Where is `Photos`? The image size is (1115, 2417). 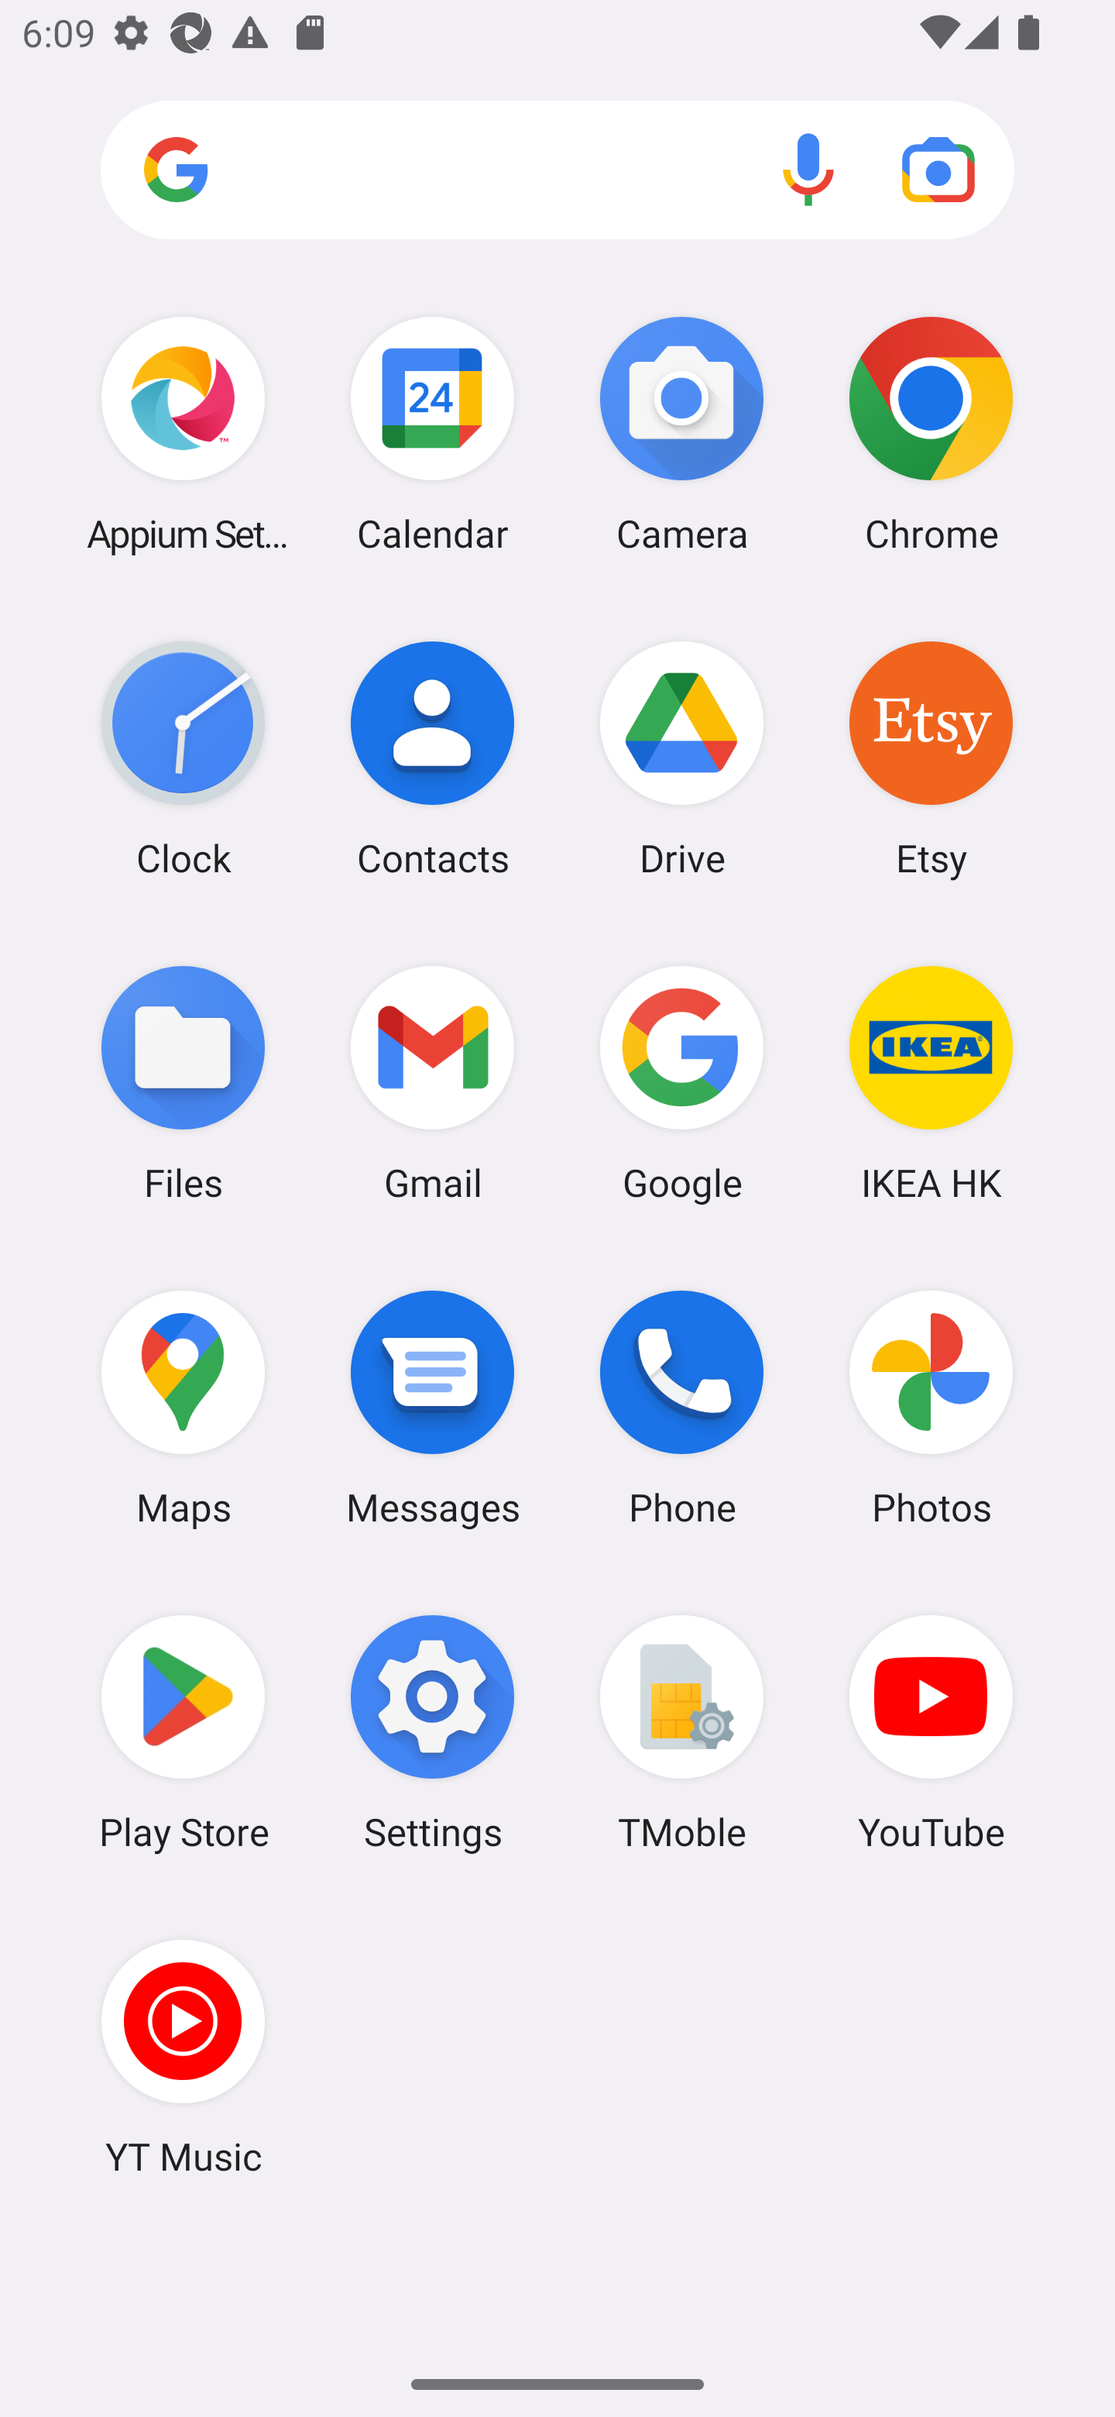
Photos is located at coordinates (931, 1408).